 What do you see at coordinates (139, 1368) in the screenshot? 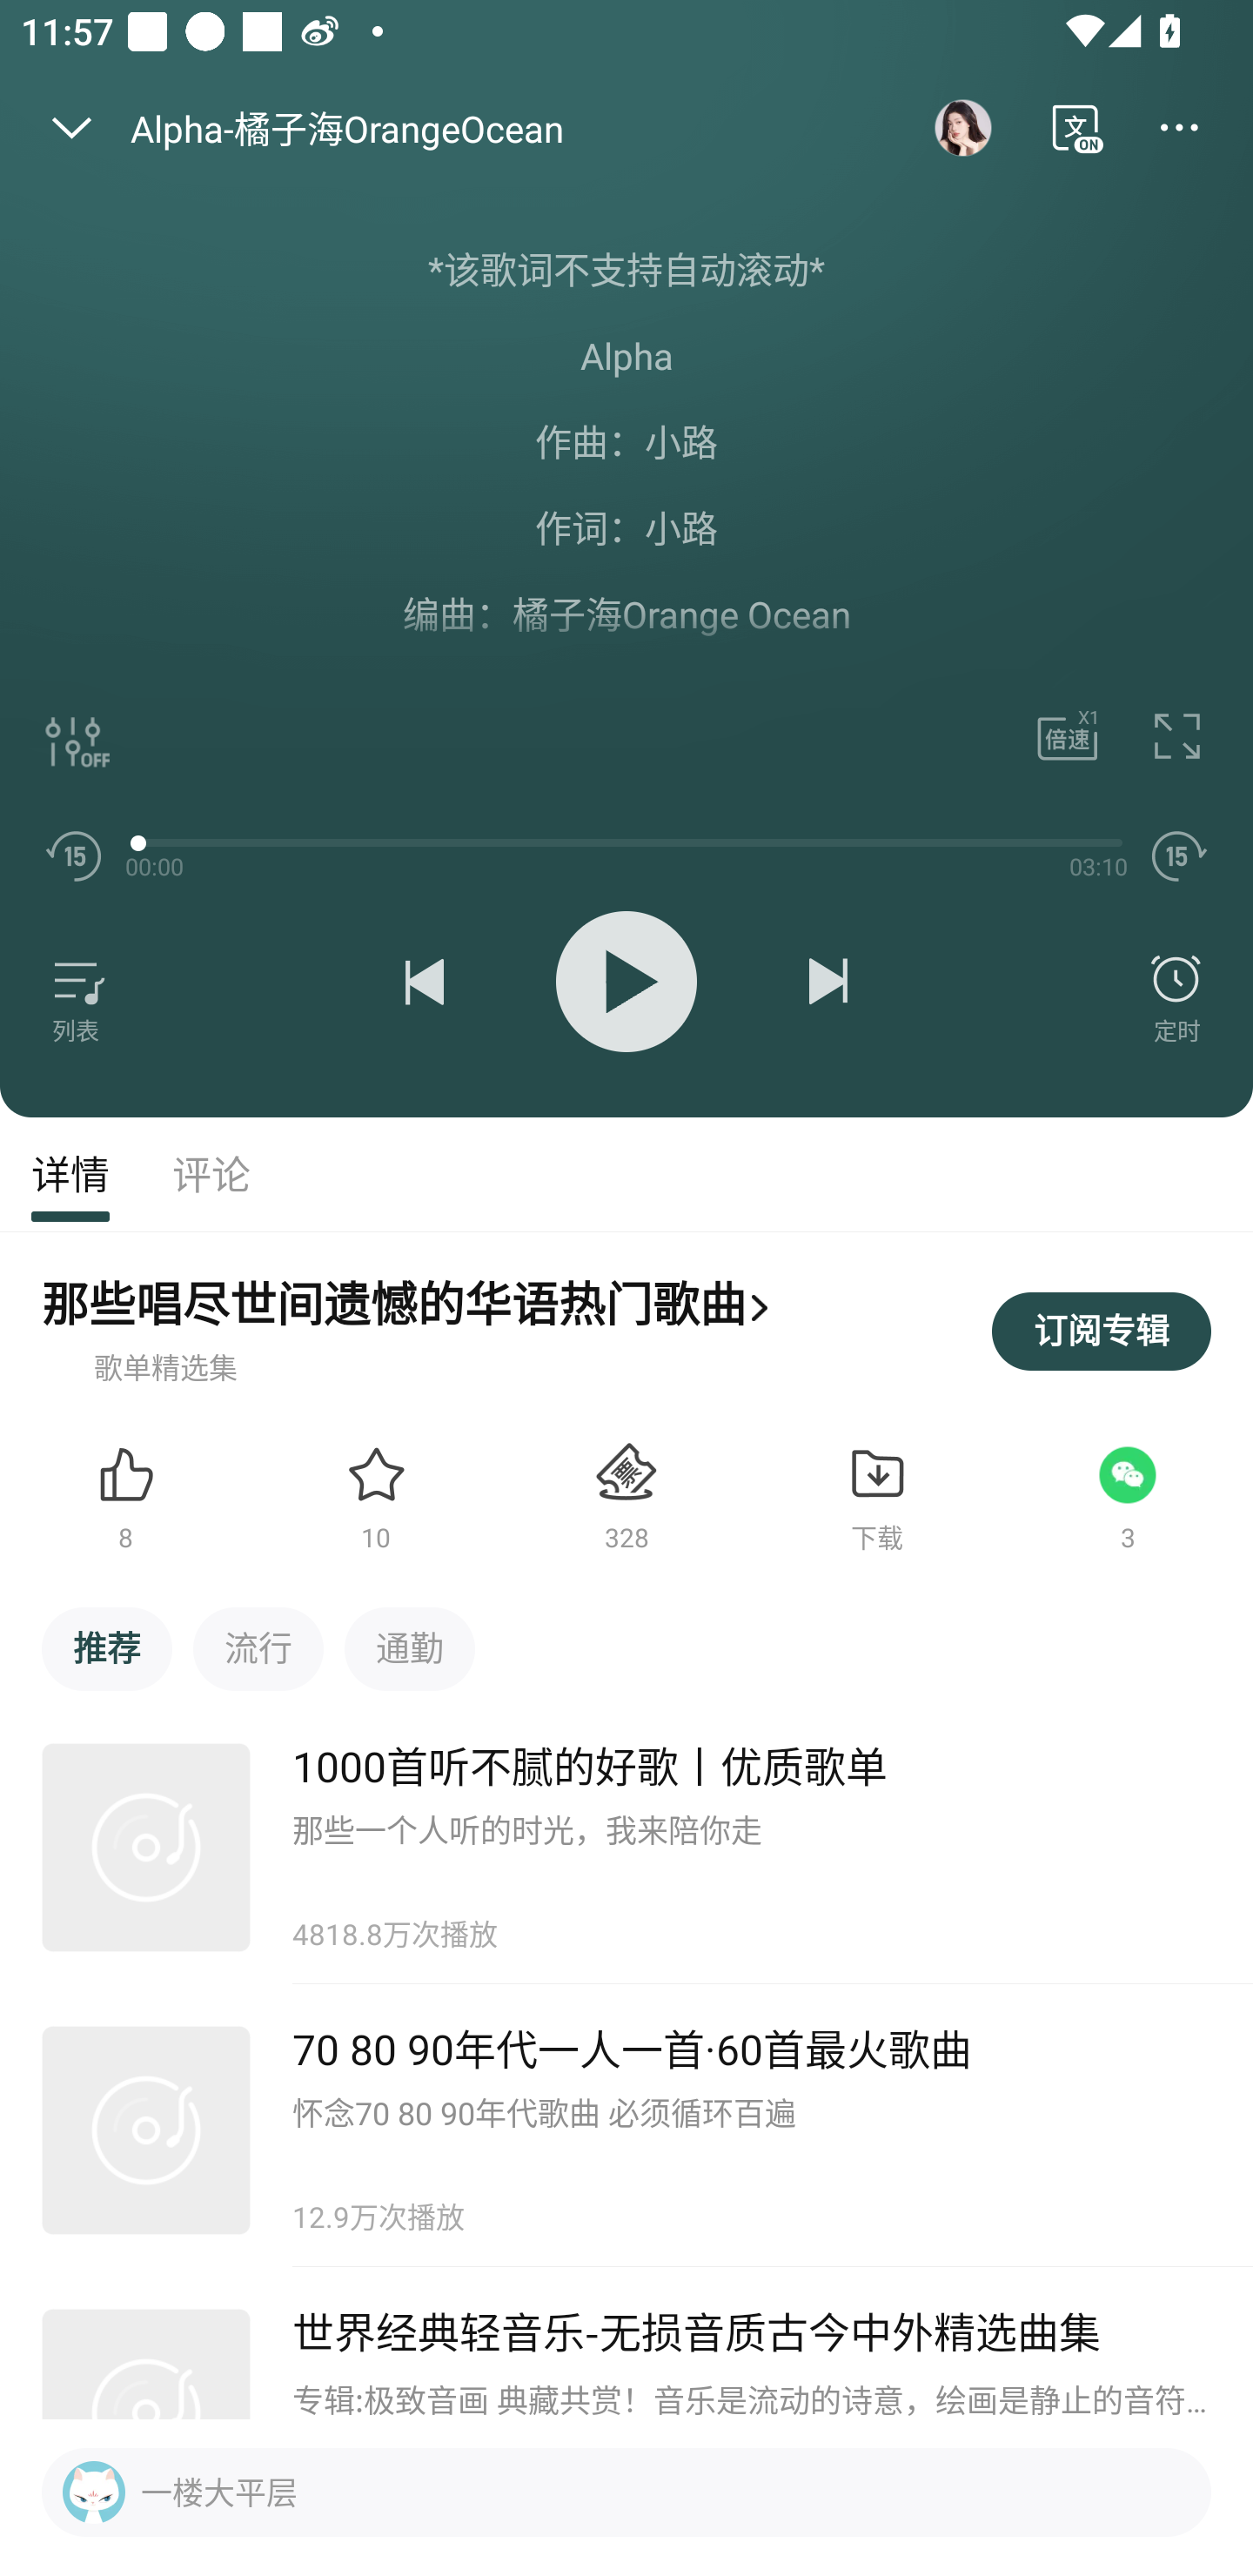
I see `歌单精选集` at bounding box center [139, 1368].